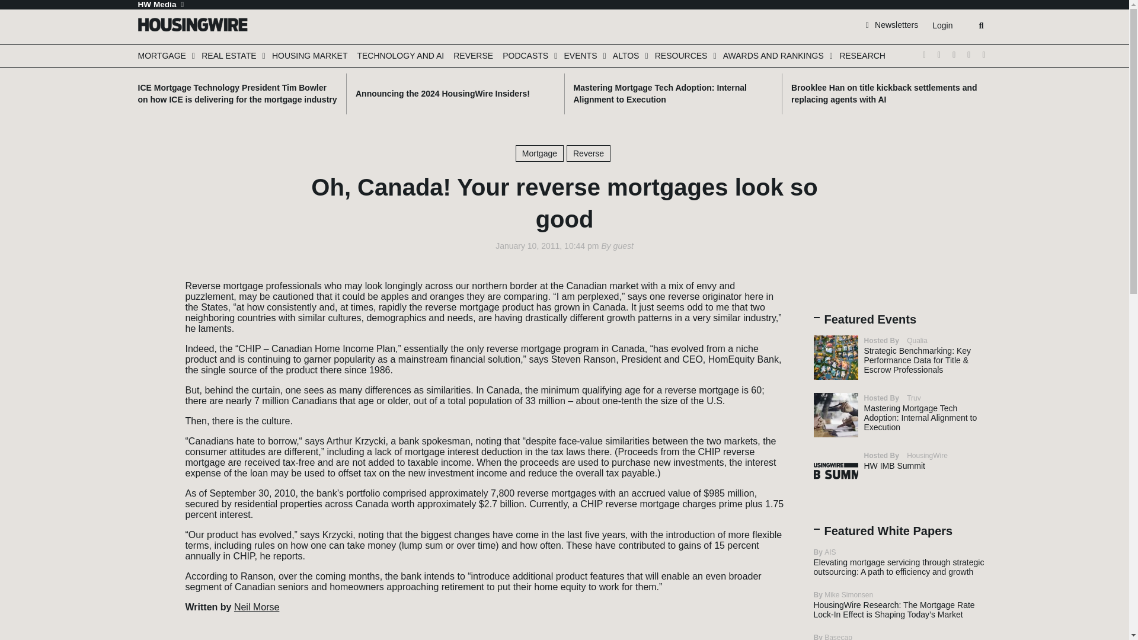  Describe the element at coordinates (151, 318) in the screenshot. I see `Click to share on LinkedIn` at that location.